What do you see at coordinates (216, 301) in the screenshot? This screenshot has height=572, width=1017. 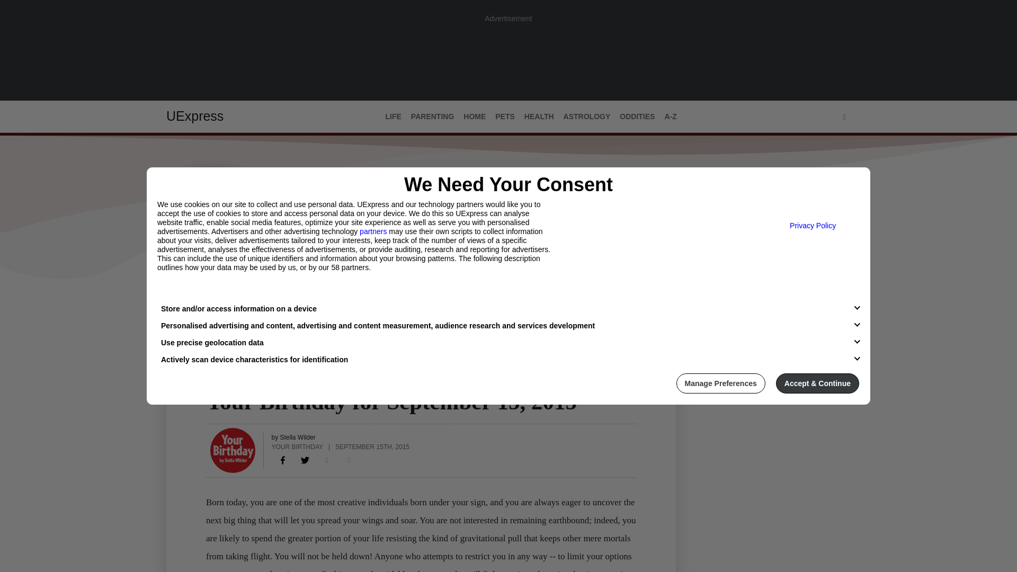 I see `About` at bounding box center [216, 301].